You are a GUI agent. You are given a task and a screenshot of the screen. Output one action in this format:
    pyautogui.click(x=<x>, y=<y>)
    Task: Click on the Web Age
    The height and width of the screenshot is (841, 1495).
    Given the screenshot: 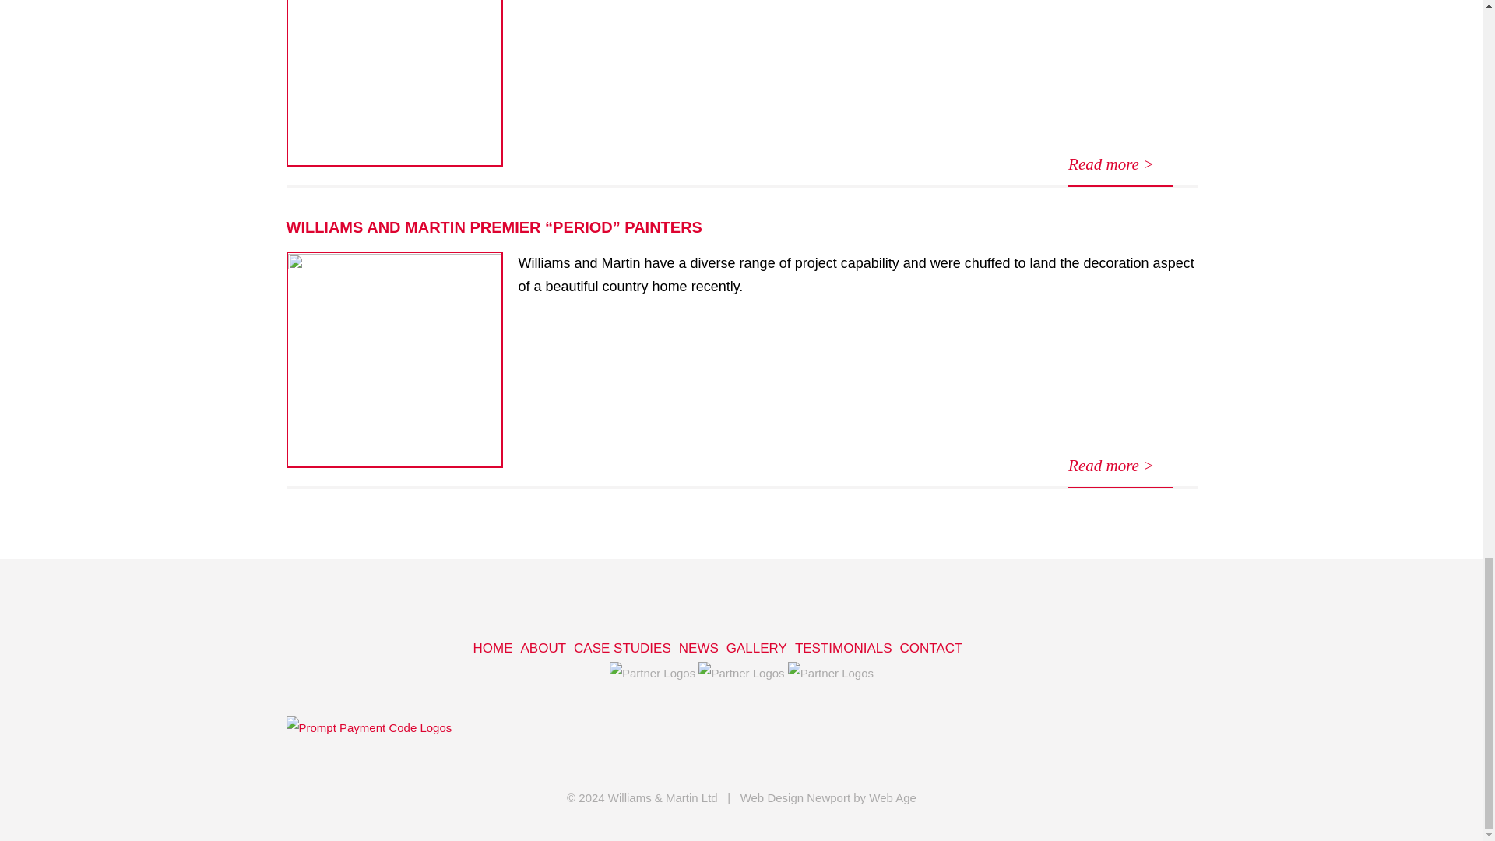 What is the action you would take?
    pyautogui.click(x=892, y=797)
    